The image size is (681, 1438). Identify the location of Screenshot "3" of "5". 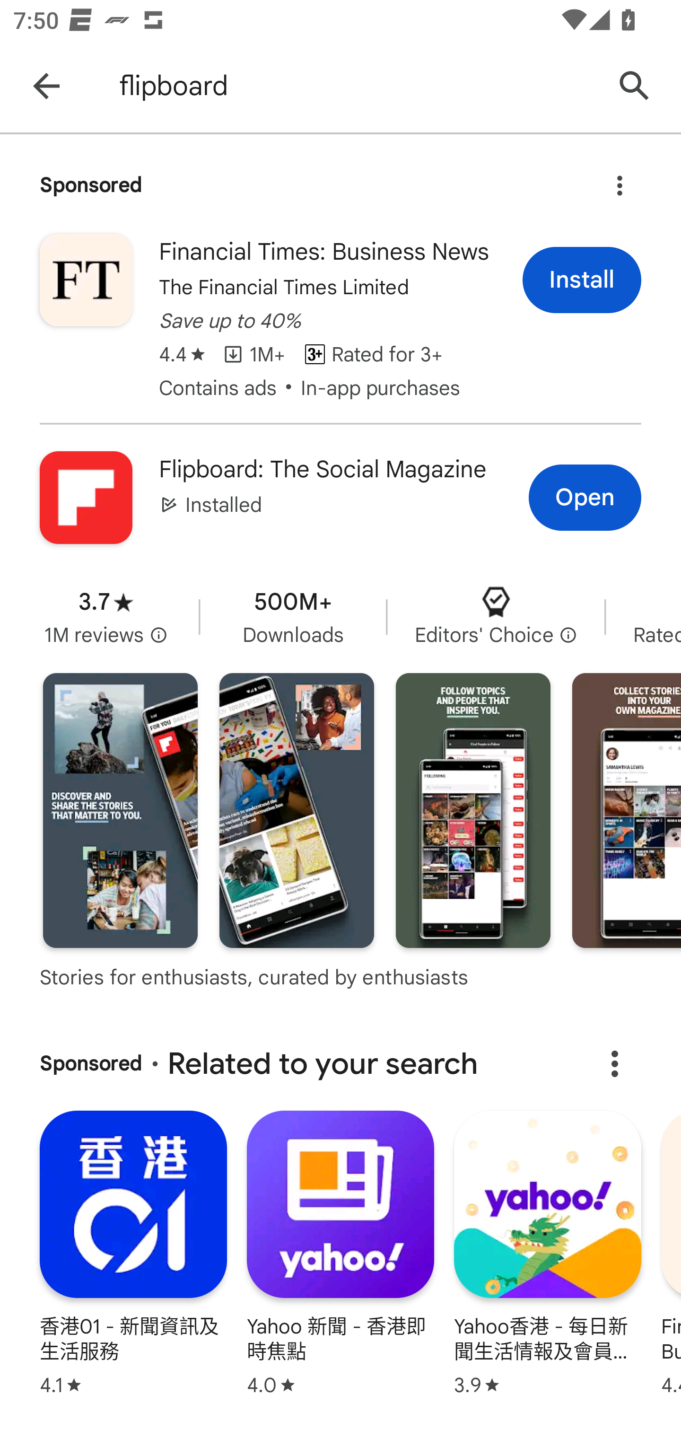
(473, 810).